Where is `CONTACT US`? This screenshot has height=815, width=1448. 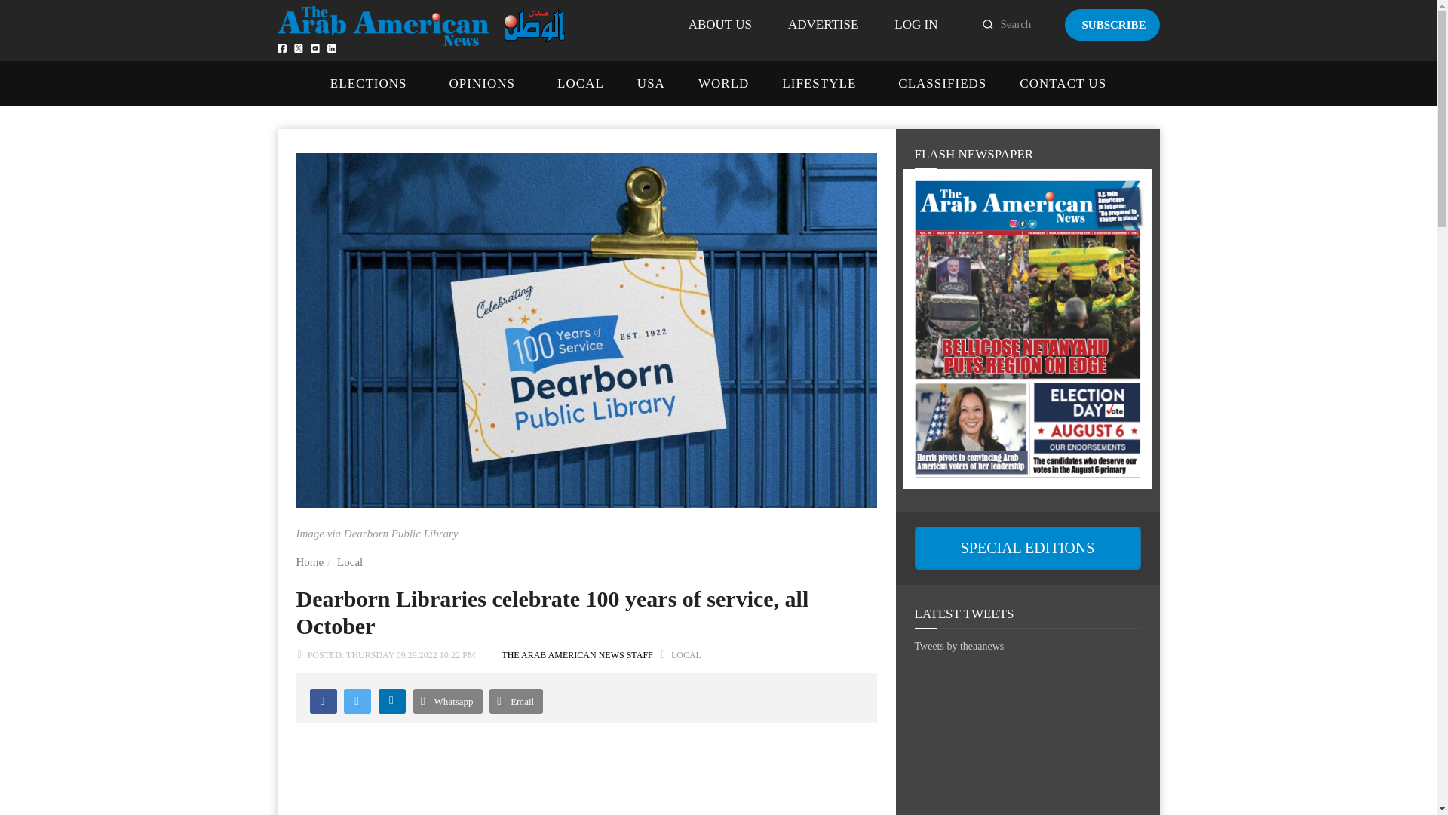 CONTACT US is located at coordinates (1062, 83).